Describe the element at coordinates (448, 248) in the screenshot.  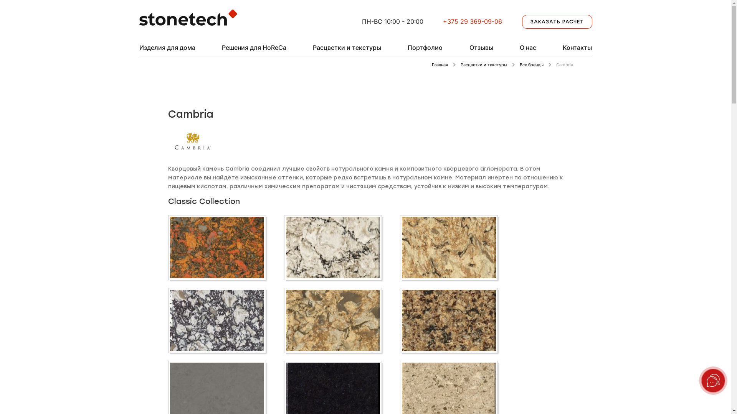
I see `Click to enlarge image bradshaw_01.jpg` at that location.